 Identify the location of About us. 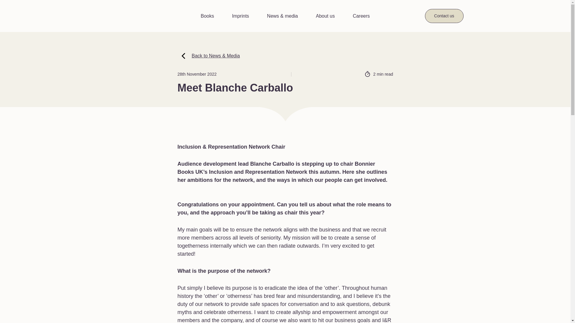
(325, 16).